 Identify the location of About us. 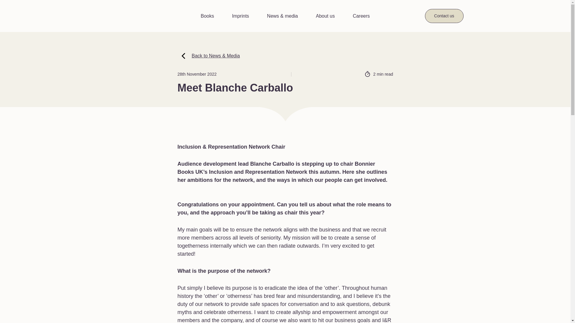
(325, 16).